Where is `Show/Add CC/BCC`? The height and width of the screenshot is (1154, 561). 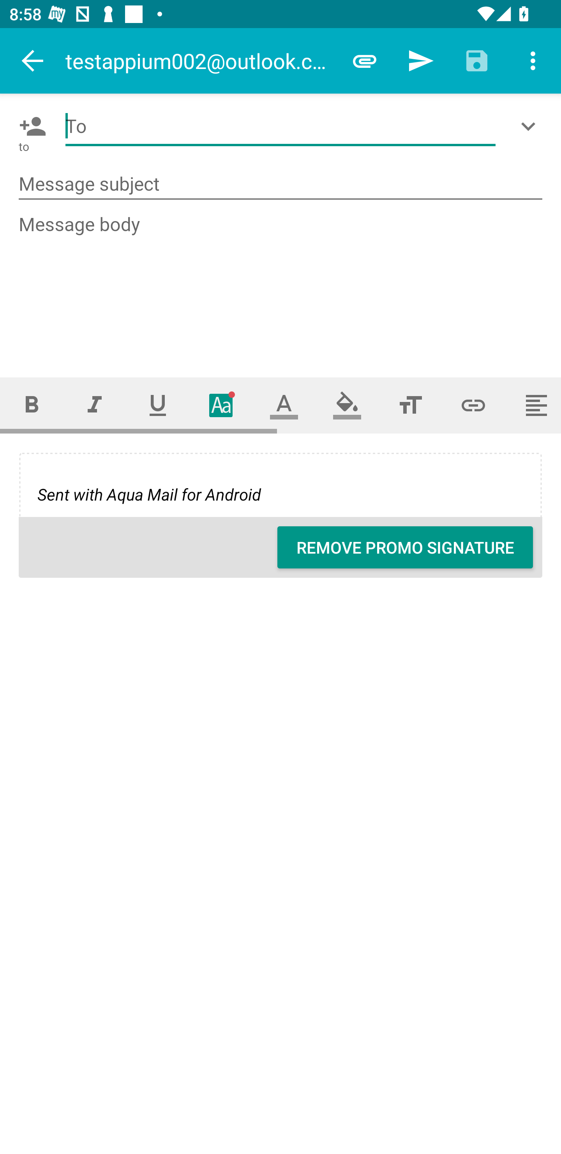
Show/Add CC/BCC is located at coordinates (531, 126).